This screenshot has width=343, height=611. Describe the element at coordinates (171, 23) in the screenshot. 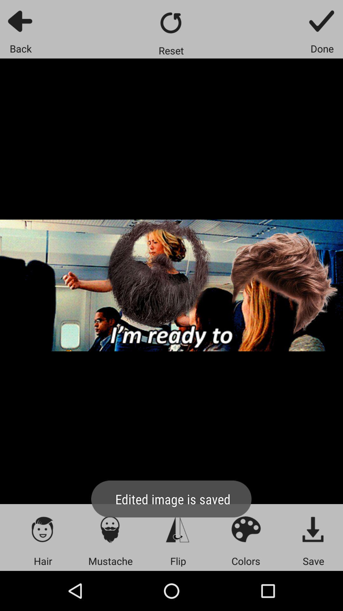

I see `reset page` at that location.